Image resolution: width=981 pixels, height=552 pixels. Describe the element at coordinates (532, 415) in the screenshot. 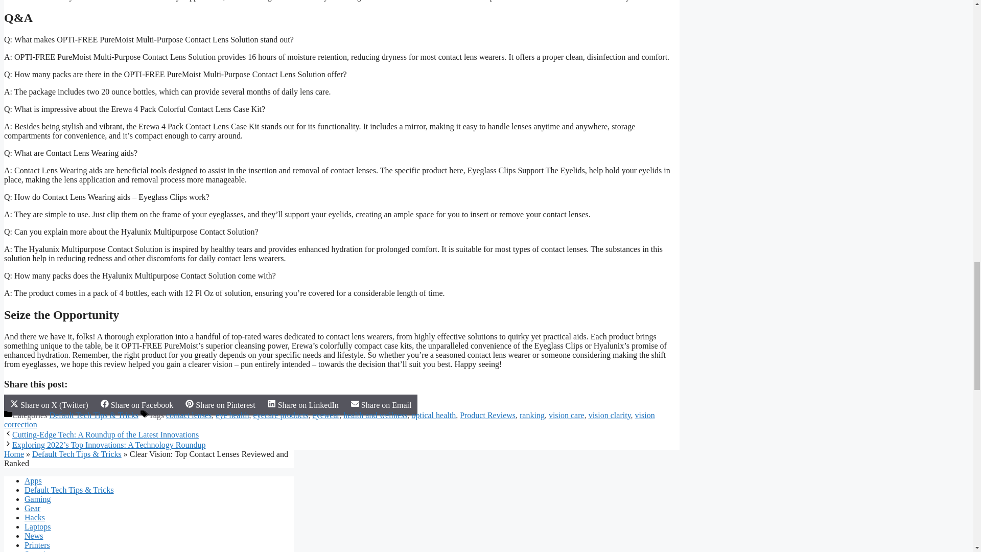

I see `ranking` at that location.